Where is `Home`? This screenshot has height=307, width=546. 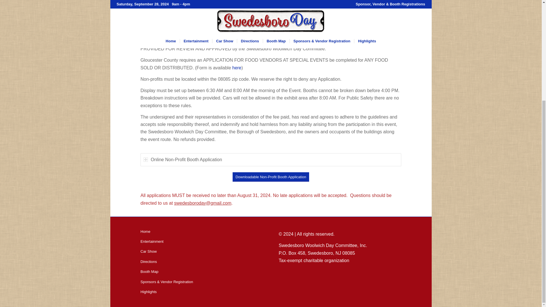 Home is located at coordinates (202, 232).